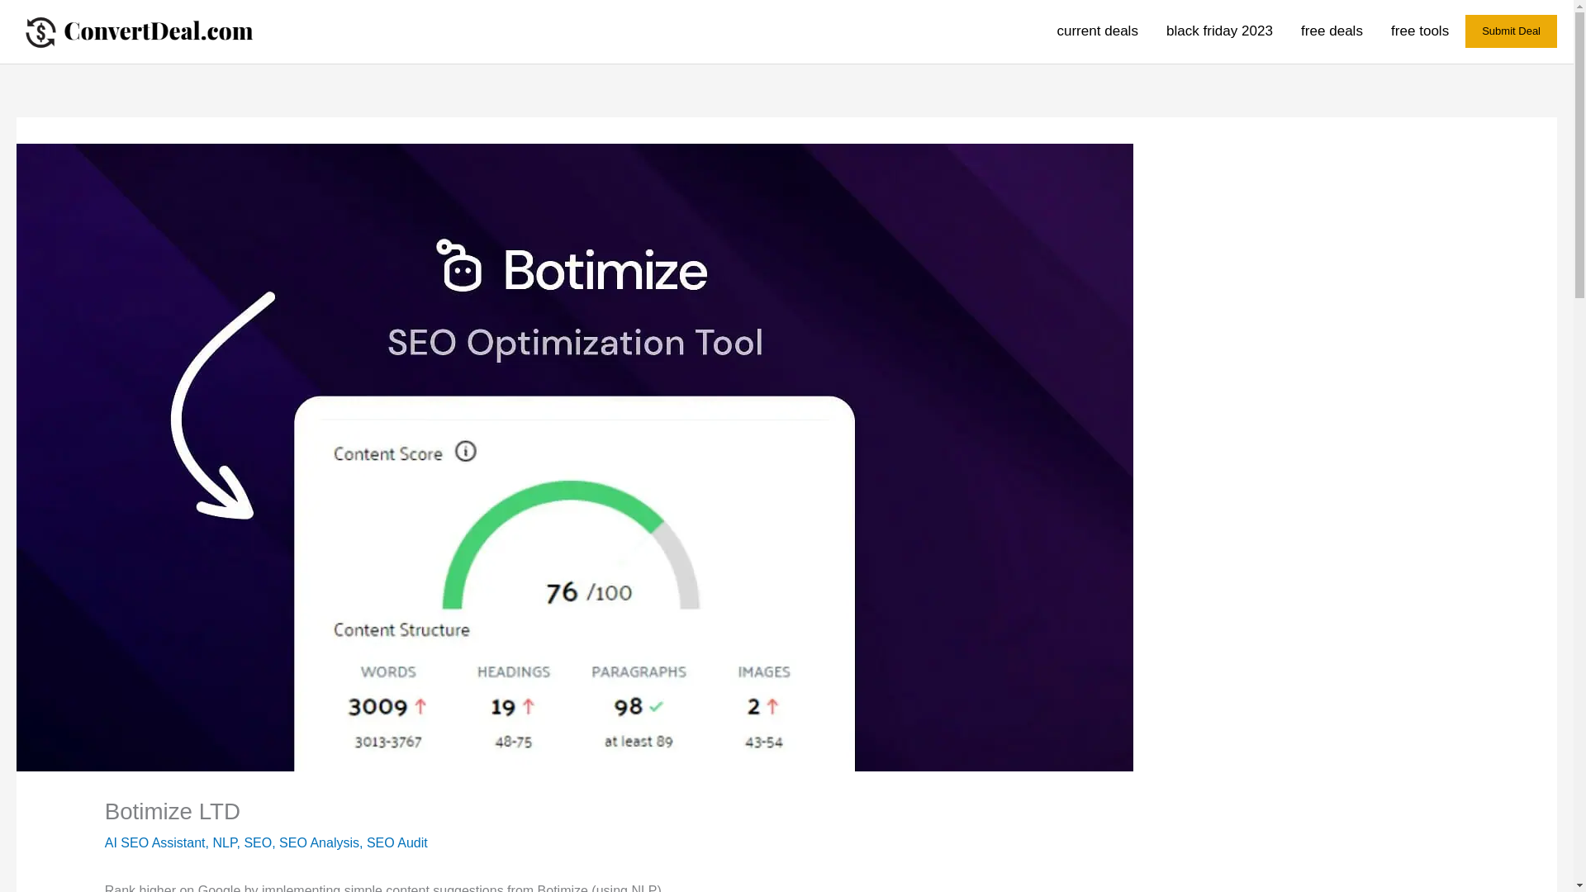  What do you see at coordinates (396, 842) in the screenshot?
I see `SEO Audit` at bounding box center [396, 842].